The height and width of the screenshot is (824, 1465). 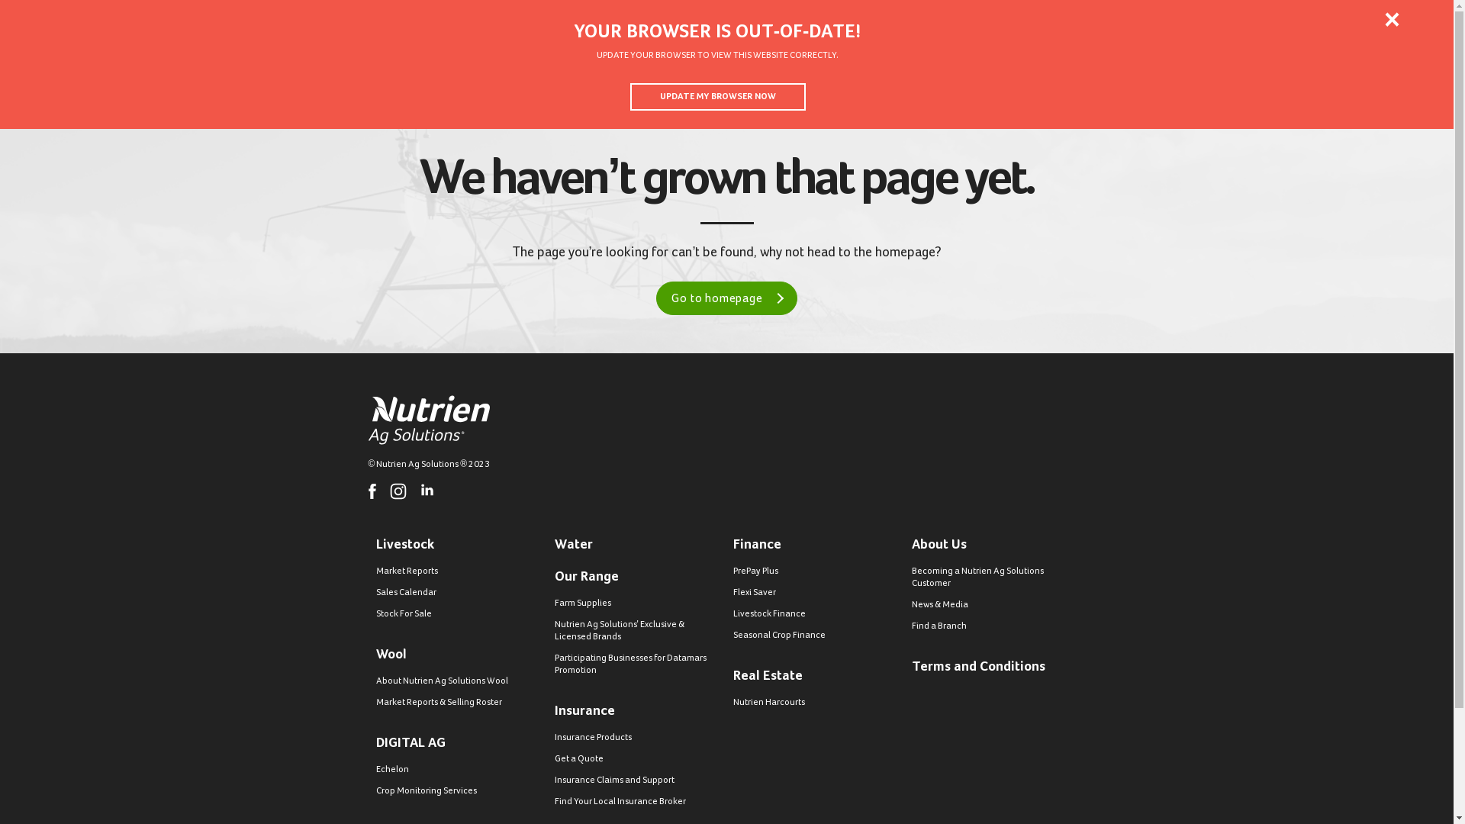 I want to click on Digital Ag, so click(x=1002, y=76).